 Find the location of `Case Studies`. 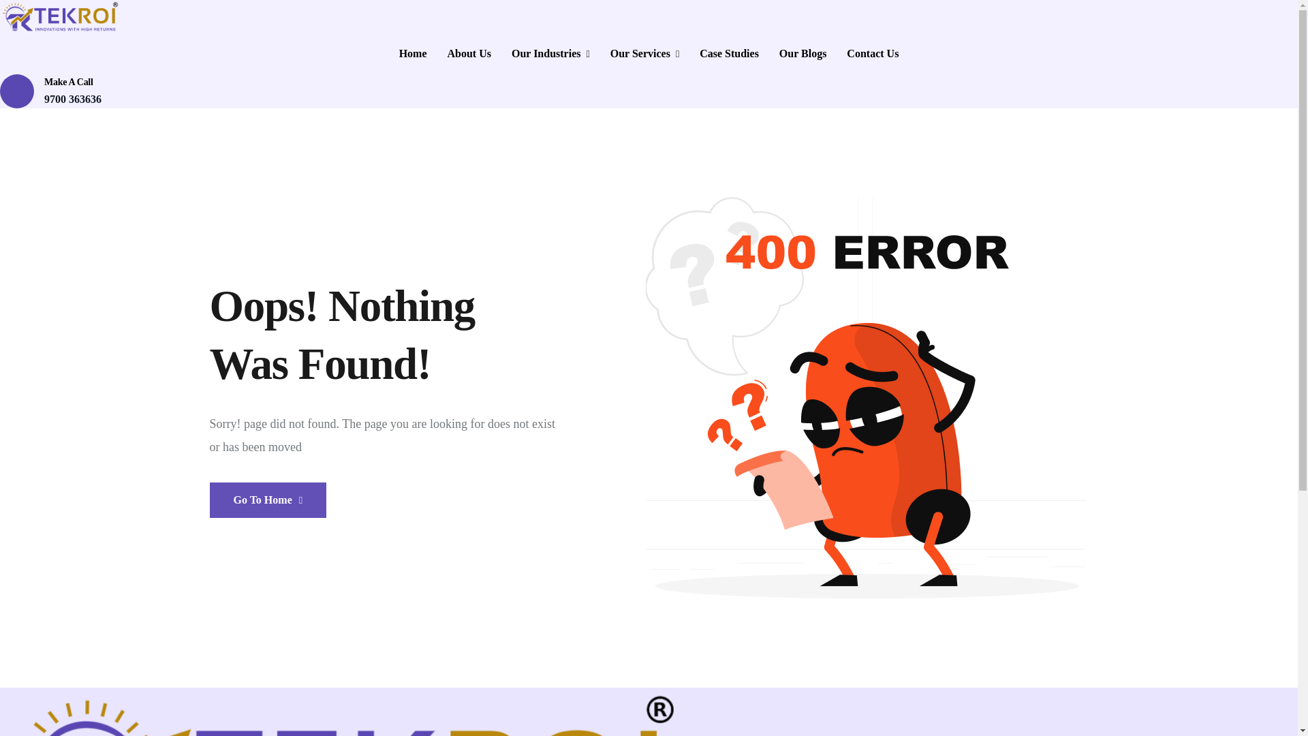

Case Studies is located at coordinates (729, 53).